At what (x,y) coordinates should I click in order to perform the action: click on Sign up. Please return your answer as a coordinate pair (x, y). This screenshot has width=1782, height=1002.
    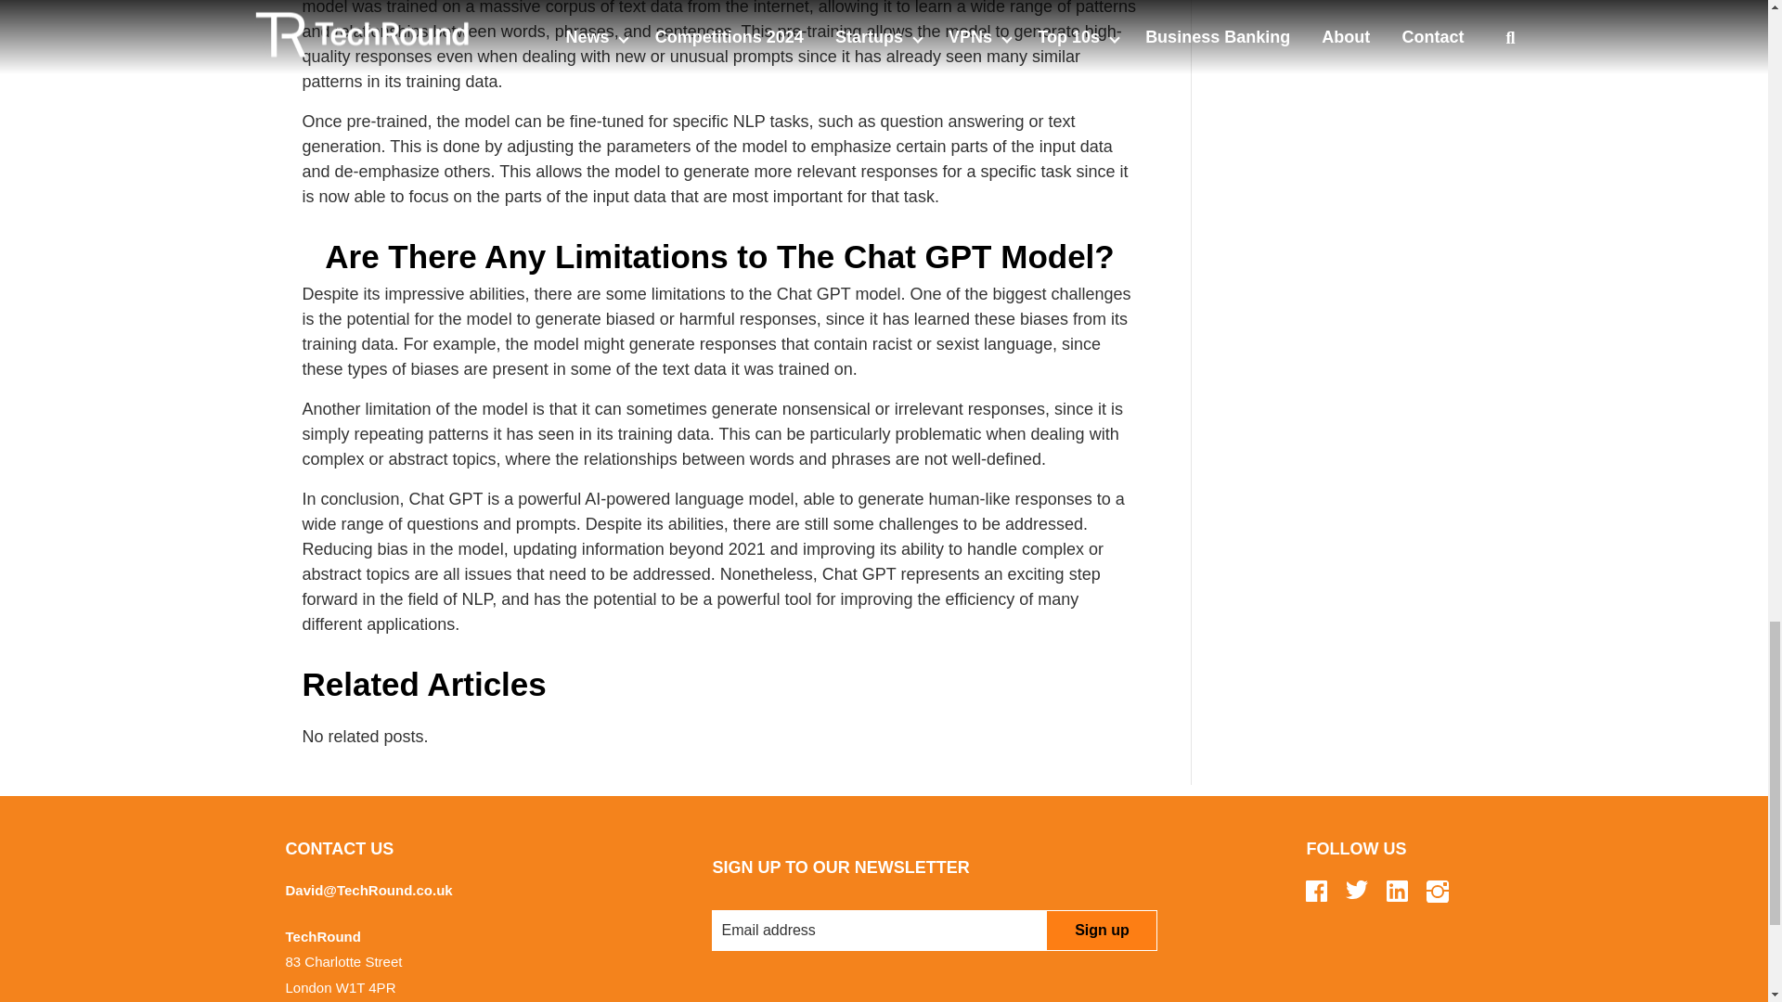
    Looking at the image, I should click on (1101, 930).